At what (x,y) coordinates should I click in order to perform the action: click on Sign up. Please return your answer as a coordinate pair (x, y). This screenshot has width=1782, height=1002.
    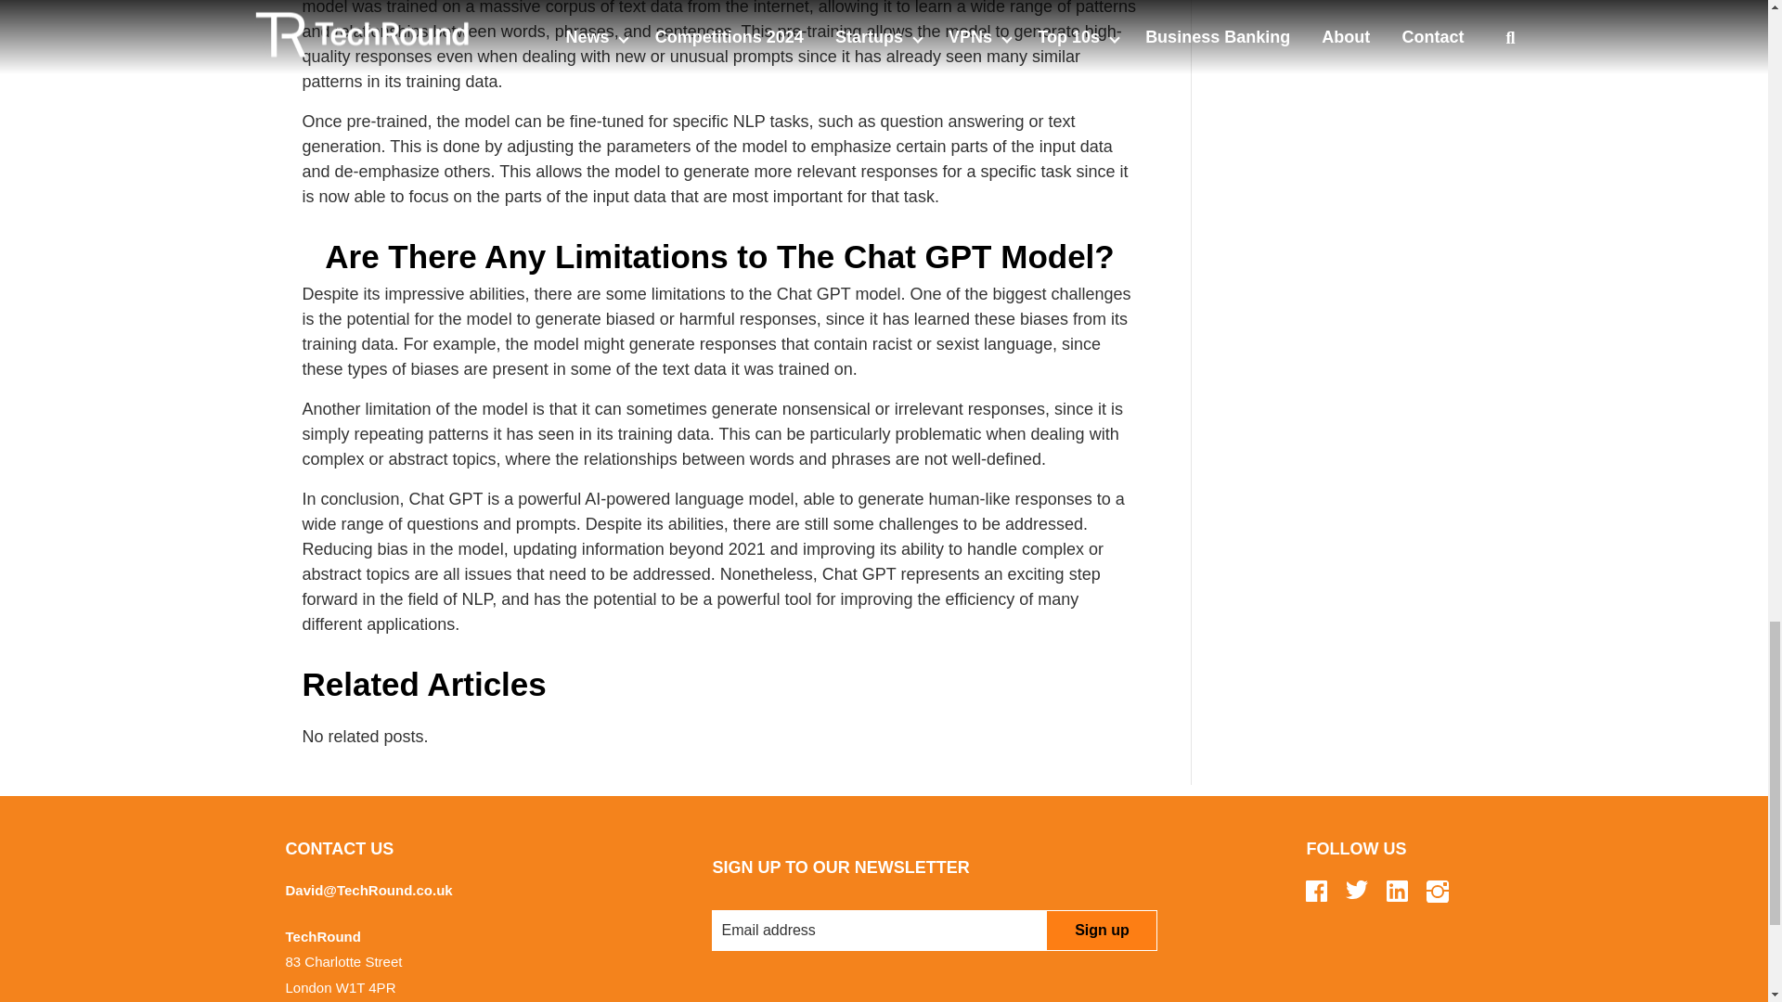
    Looking at the image, I should click on (1101, 930).